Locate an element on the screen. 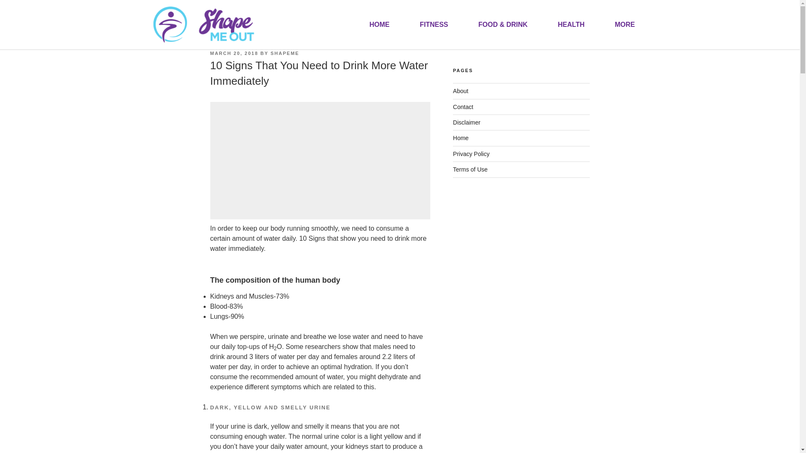  FITNESS is located at coordinates (434, 24).